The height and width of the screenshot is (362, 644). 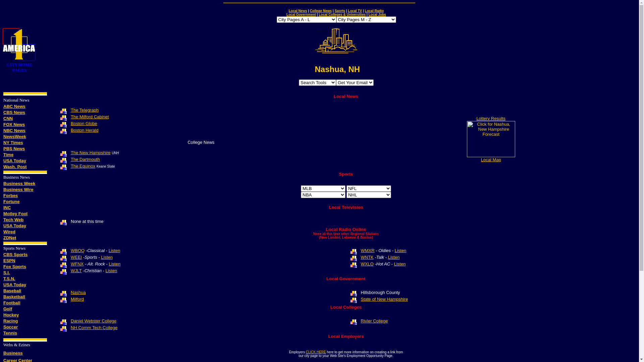 What do you see at coordinates (15, 214) in the screenshot?
I see `Motley Fool` at bounding box center [15, 214].